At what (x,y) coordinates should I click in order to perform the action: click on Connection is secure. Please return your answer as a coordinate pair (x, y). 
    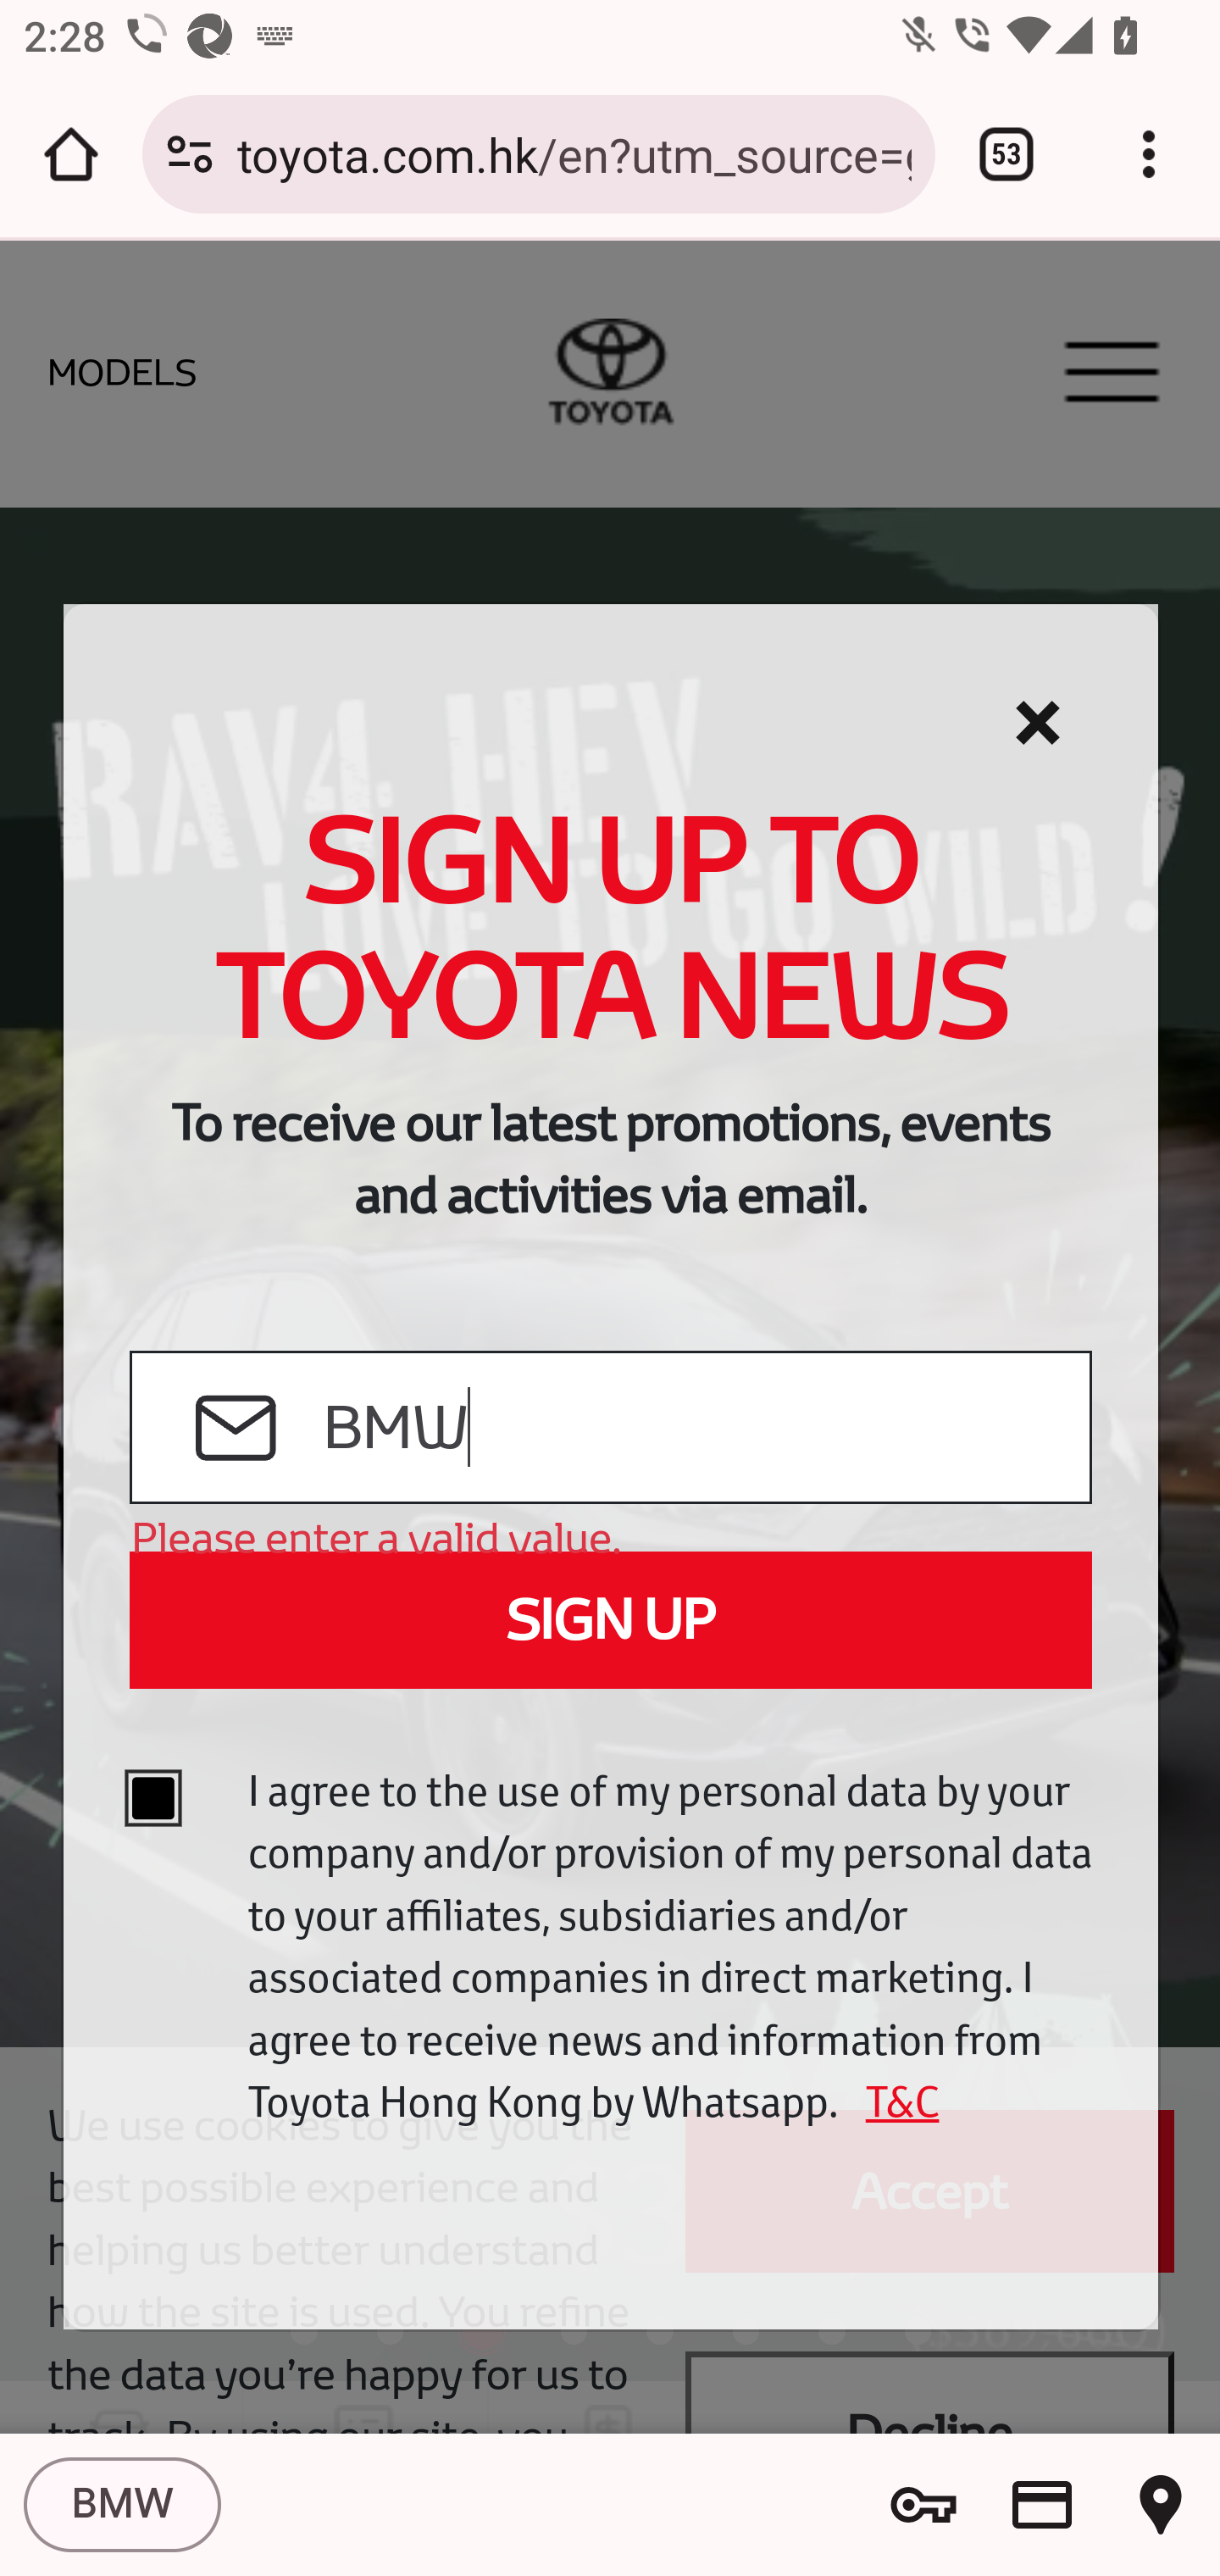
    Looking at the image, I should click on (190, 154).